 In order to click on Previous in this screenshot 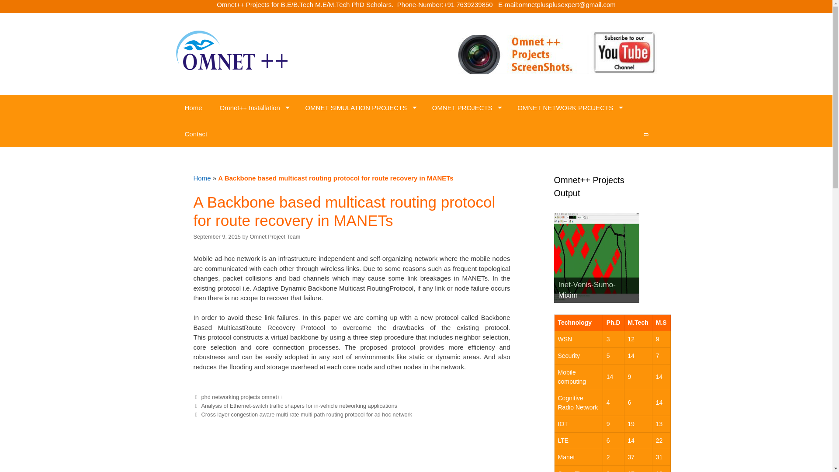, I will do `click(295, 406)`.